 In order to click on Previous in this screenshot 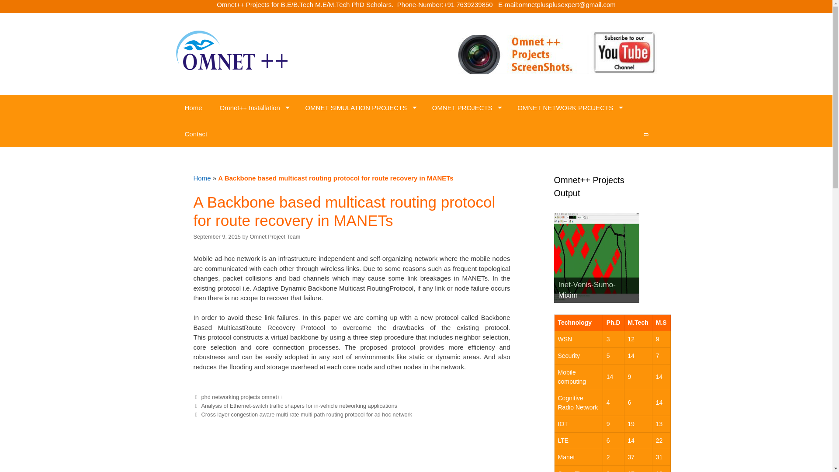, I will do `click(295, 406)`.